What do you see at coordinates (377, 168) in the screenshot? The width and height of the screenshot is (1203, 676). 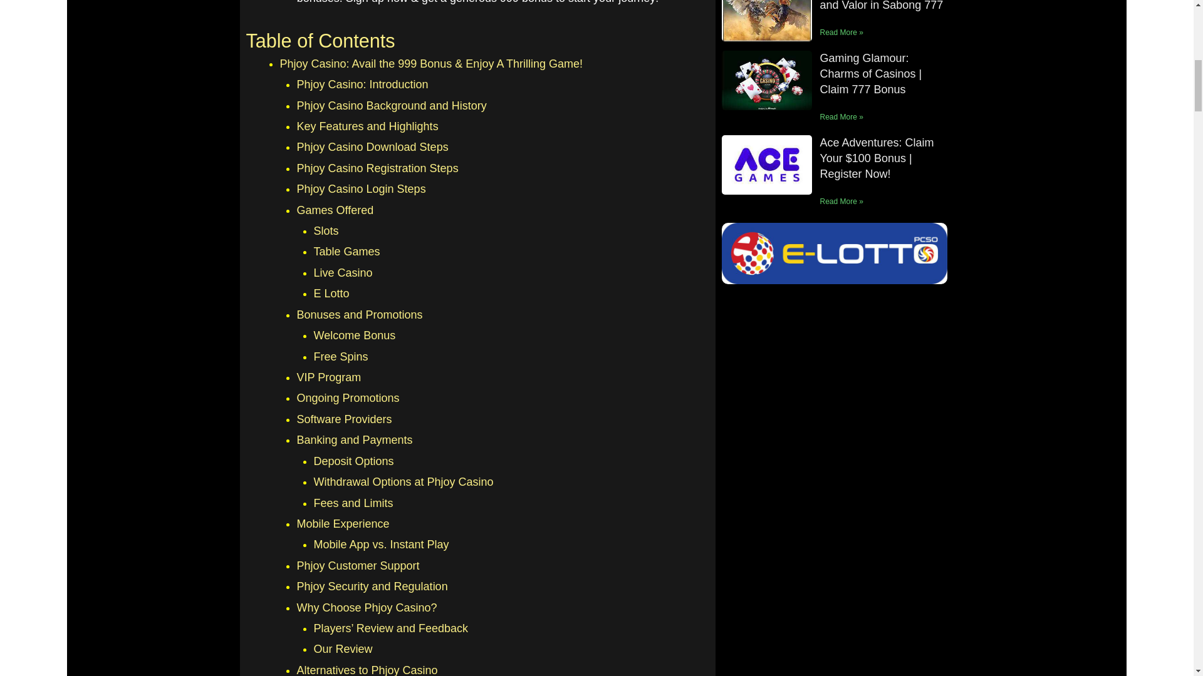 I see `Phjoy Casino Registration Steps` at bounding box center [377, 168].